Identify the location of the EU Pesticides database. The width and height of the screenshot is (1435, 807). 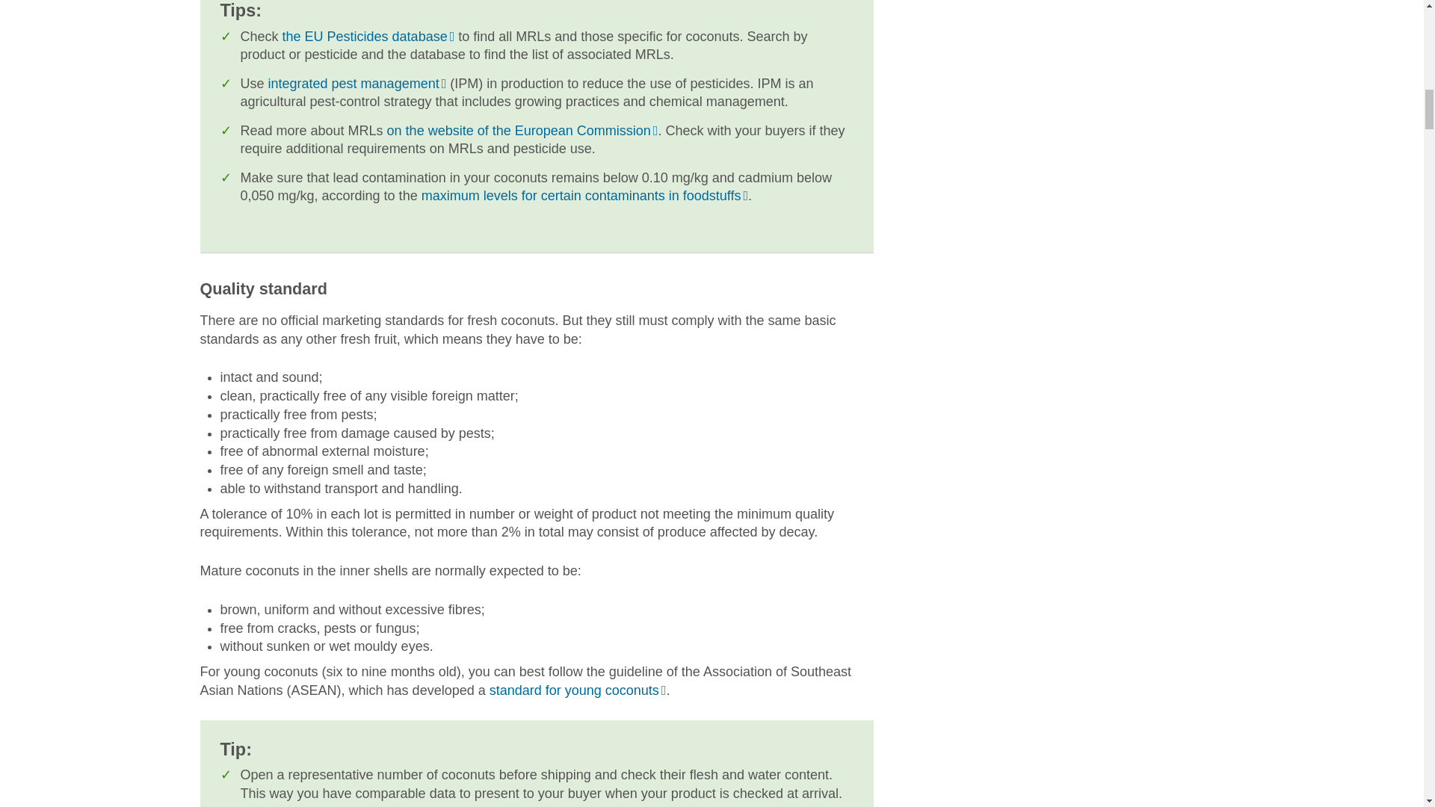
(368, 36).